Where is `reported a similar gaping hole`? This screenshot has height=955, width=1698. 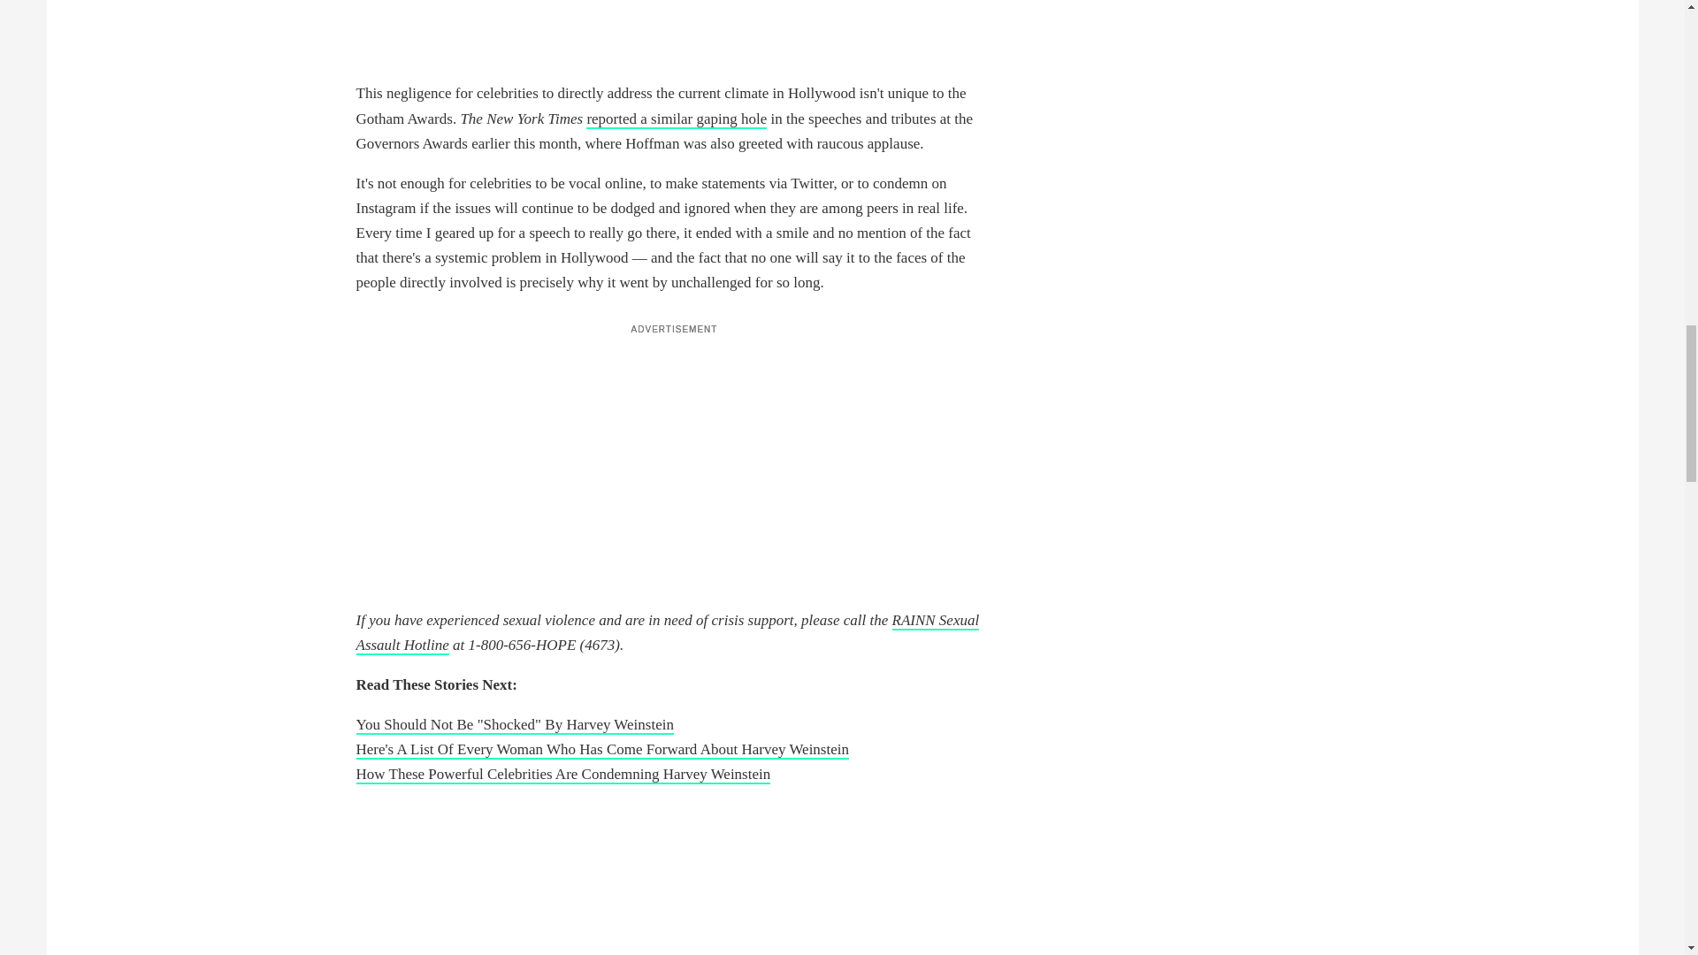 reported a similar gaping hole is located at coordinates (676, 118).